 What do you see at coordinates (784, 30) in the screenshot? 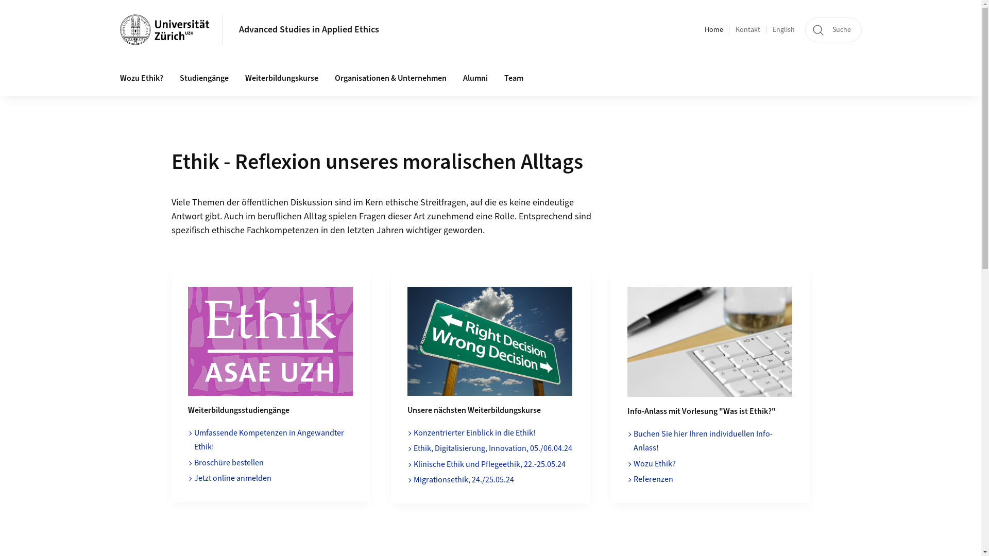
I see `English` at bounding box center [784, 30].